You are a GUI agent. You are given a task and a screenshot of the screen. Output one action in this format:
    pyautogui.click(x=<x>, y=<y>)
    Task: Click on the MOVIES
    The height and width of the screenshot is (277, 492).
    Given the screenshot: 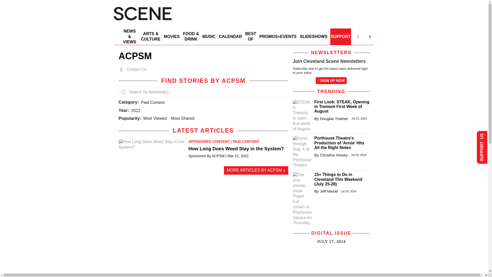 What is the action you would take?
    pyautogui.click(x=172, y=36)
    